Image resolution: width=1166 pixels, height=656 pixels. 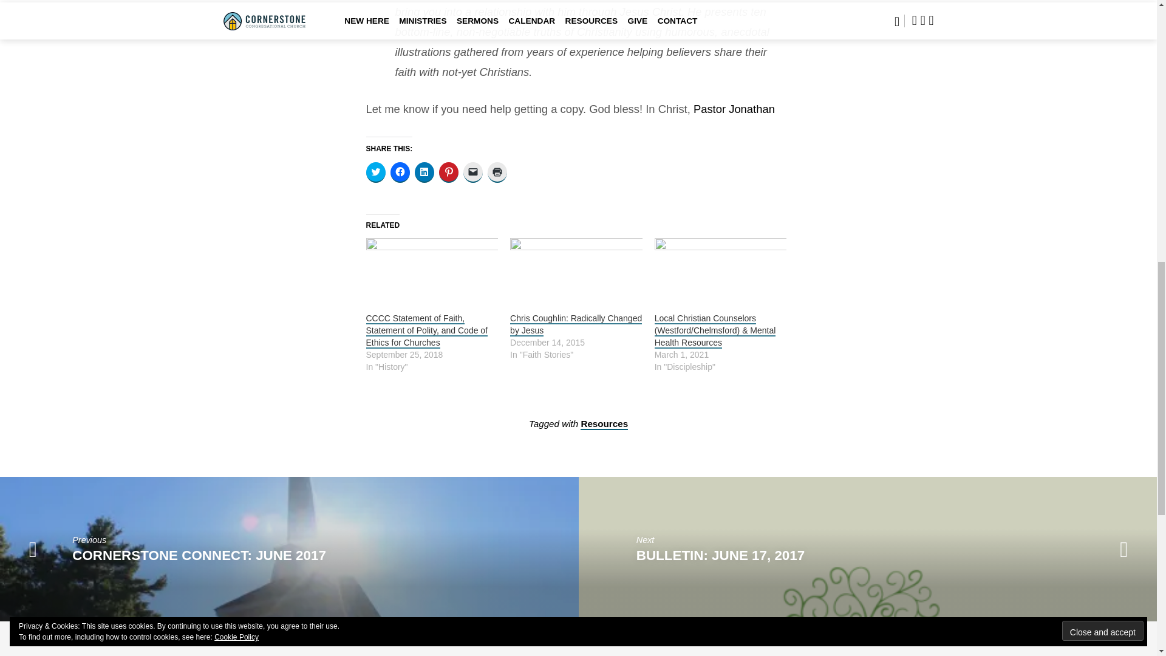 I want to click on Click to share on Facebook, so click(x=399, y=173).